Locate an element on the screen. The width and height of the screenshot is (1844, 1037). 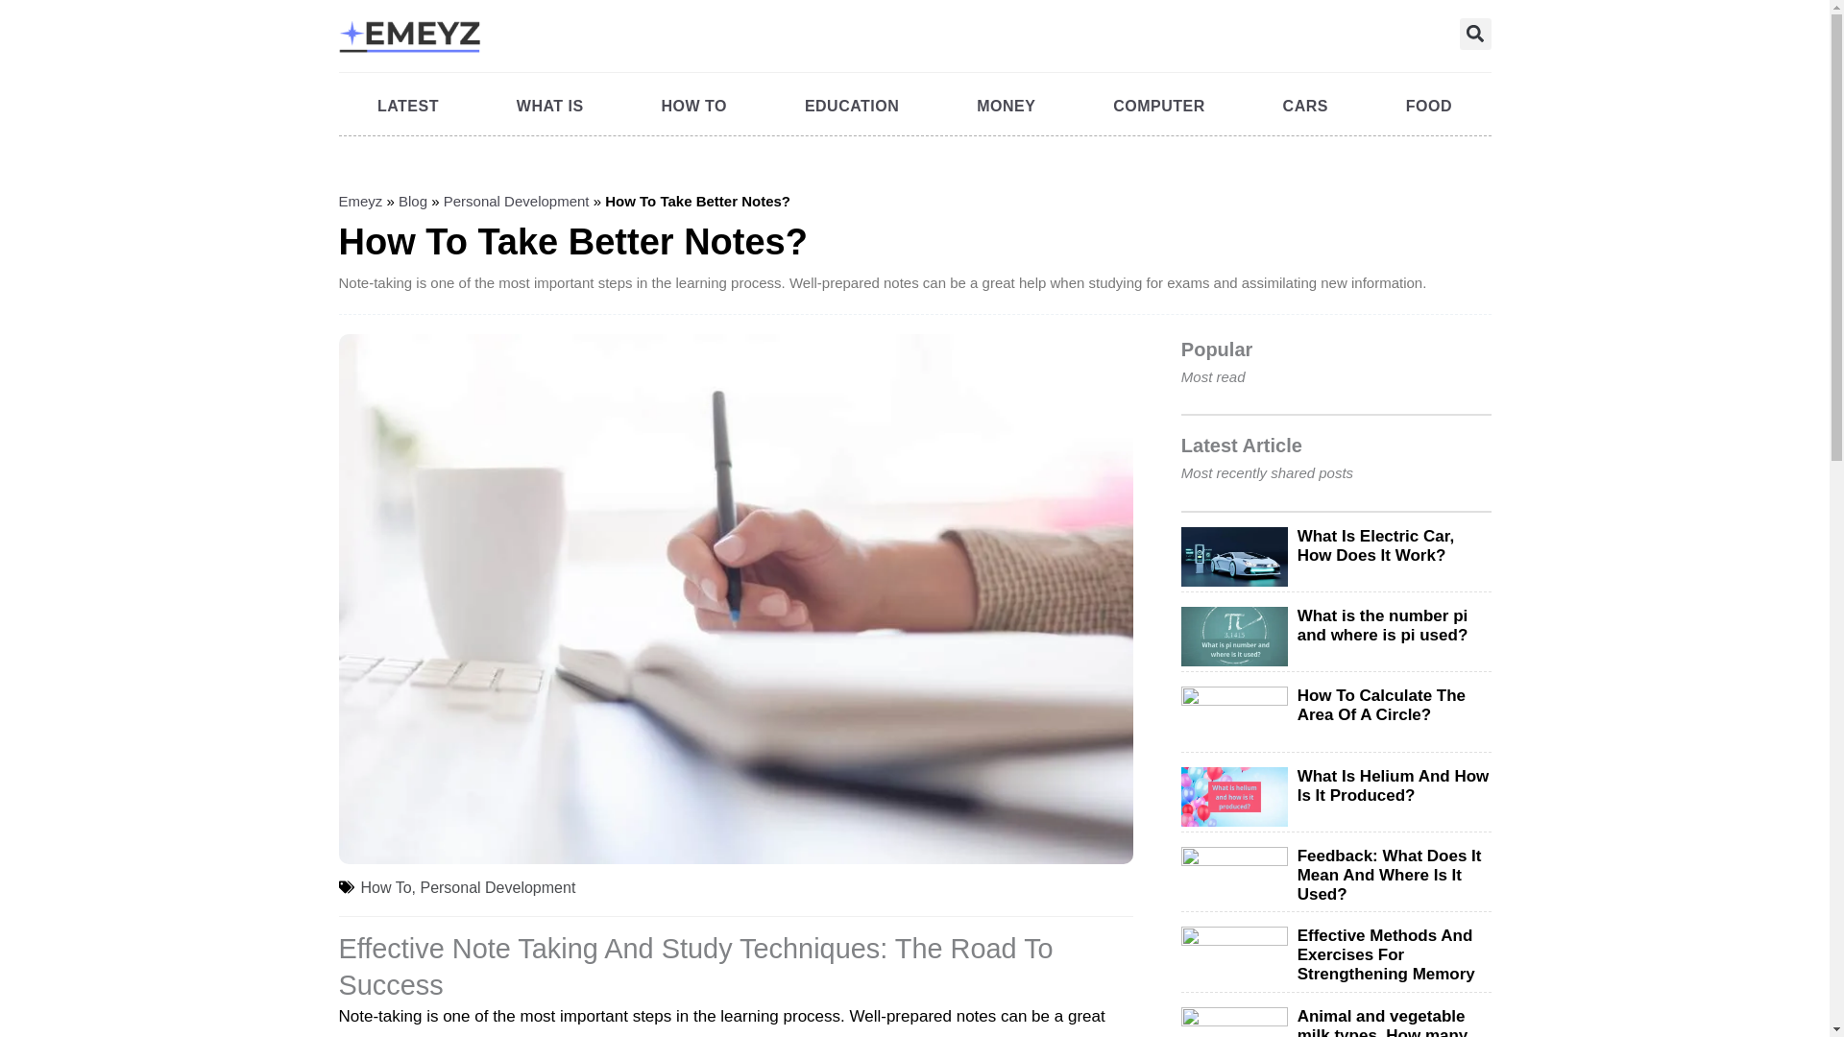
COMPUTER is located at coordinates (1158, 106).